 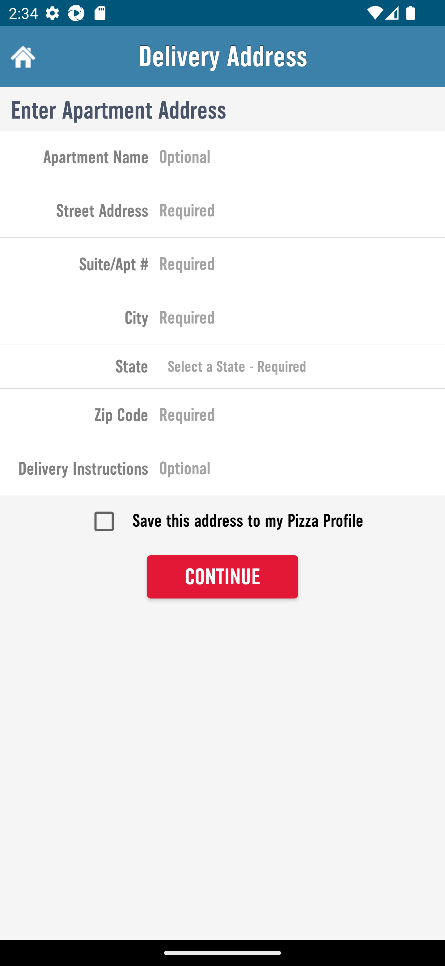 What do you see at coordinates (302, 159) in the screenshot?
I see `Optional` at bounding box center [302, 159].